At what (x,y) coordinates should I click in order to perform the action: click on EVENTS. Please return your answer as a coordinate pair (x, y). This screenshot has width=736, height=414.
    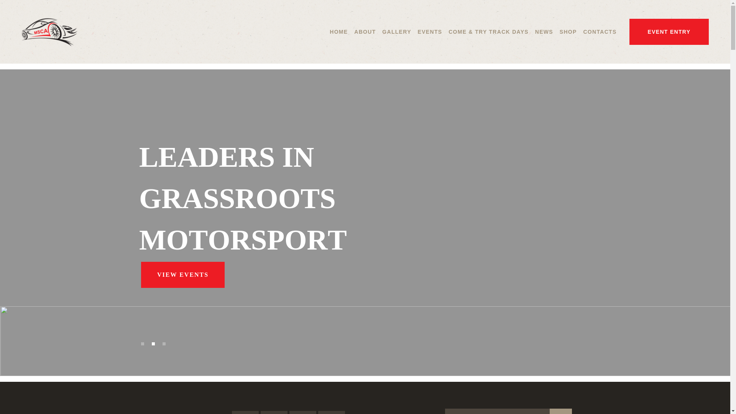
    Looking at the image, I should click on (430, 32).